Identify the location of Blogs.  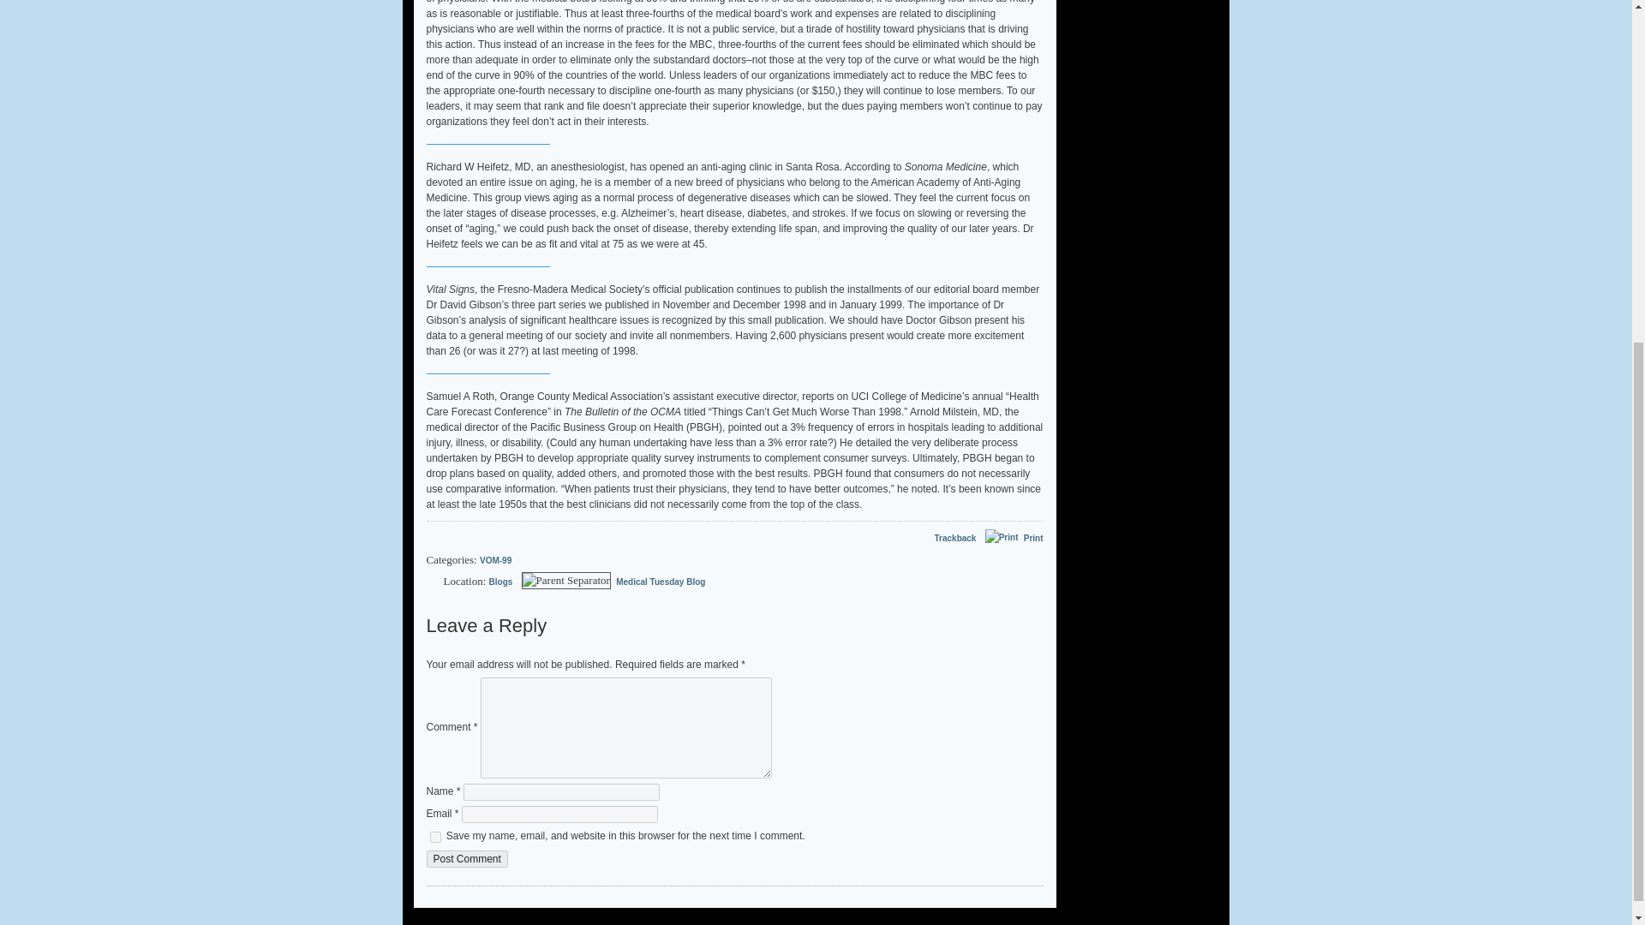
(500, 581).